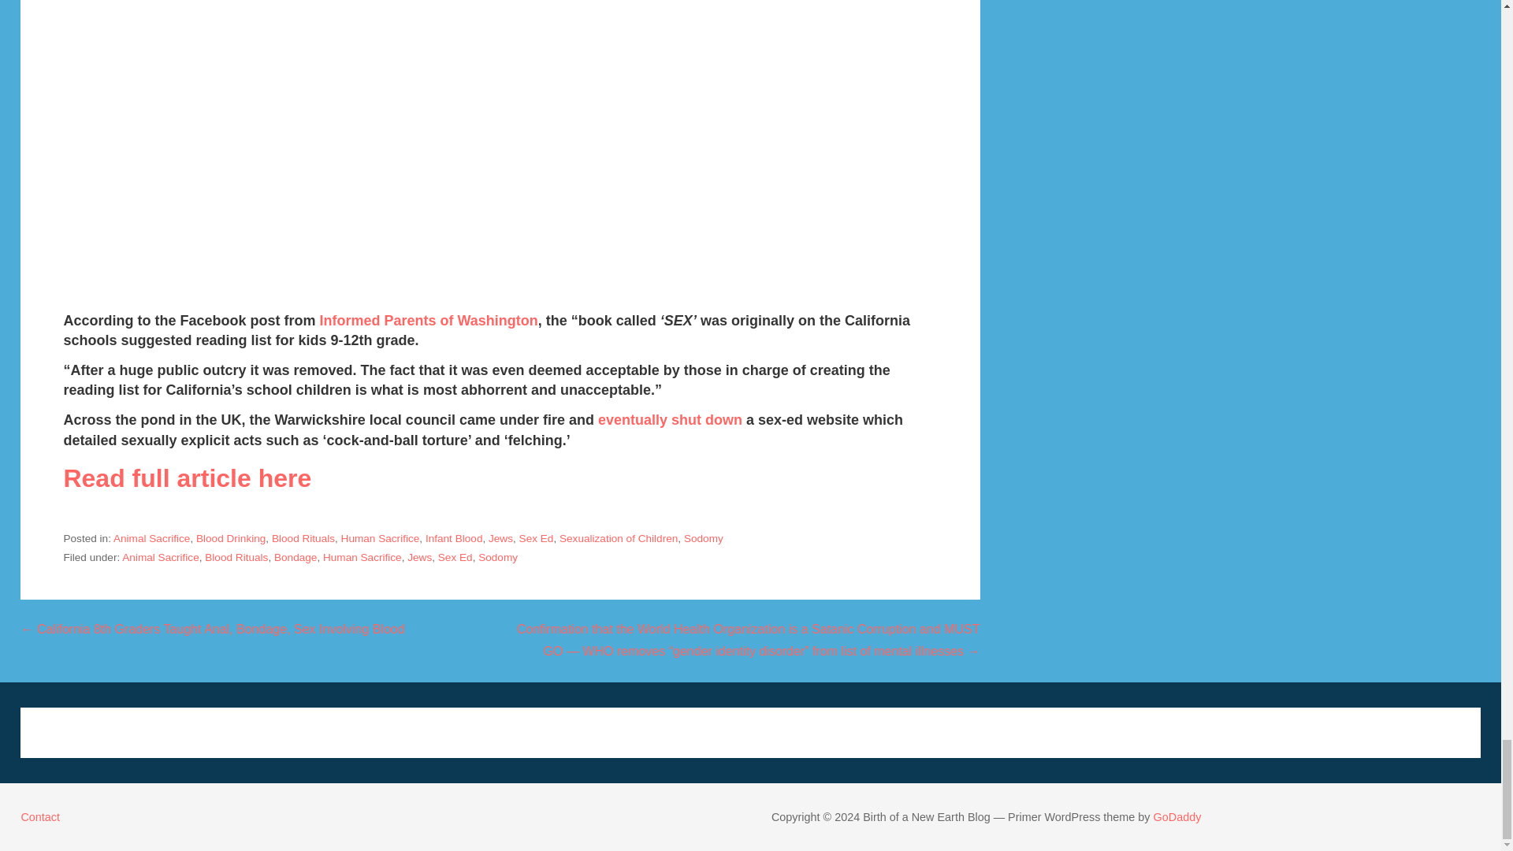 The width and height of the screenshot is (1513, 851). I want to click on Sex Ed, so click(536, 539).